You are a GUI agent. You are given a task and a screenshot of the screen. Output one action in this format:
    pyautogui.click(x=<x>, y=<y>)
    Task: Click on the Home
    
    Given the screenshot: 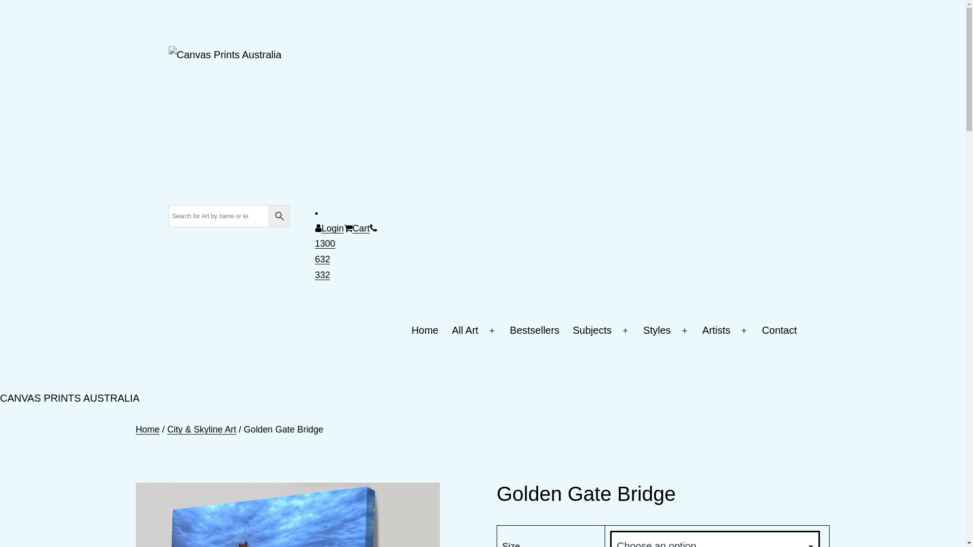 What is the action you would take?
    pyautogui.click(x=148, y=429)
    